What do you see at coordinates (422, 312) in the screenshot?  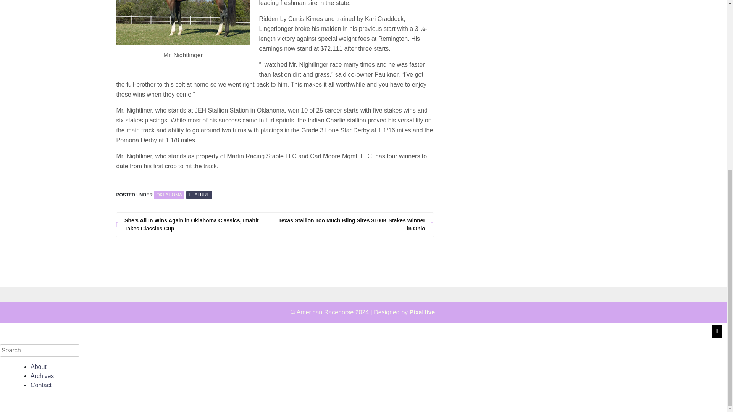 I see `PixaHive` at bounding box center [422, 312].